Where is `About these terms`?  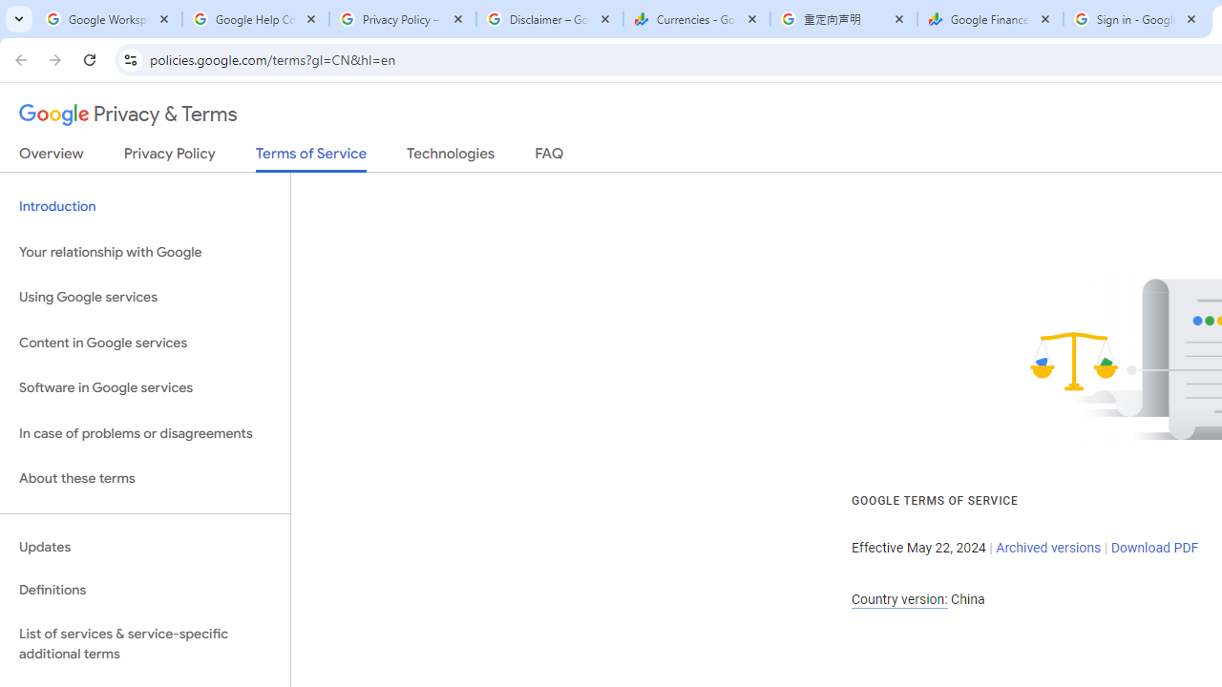
About these terms is located at coordinates (145, 479).